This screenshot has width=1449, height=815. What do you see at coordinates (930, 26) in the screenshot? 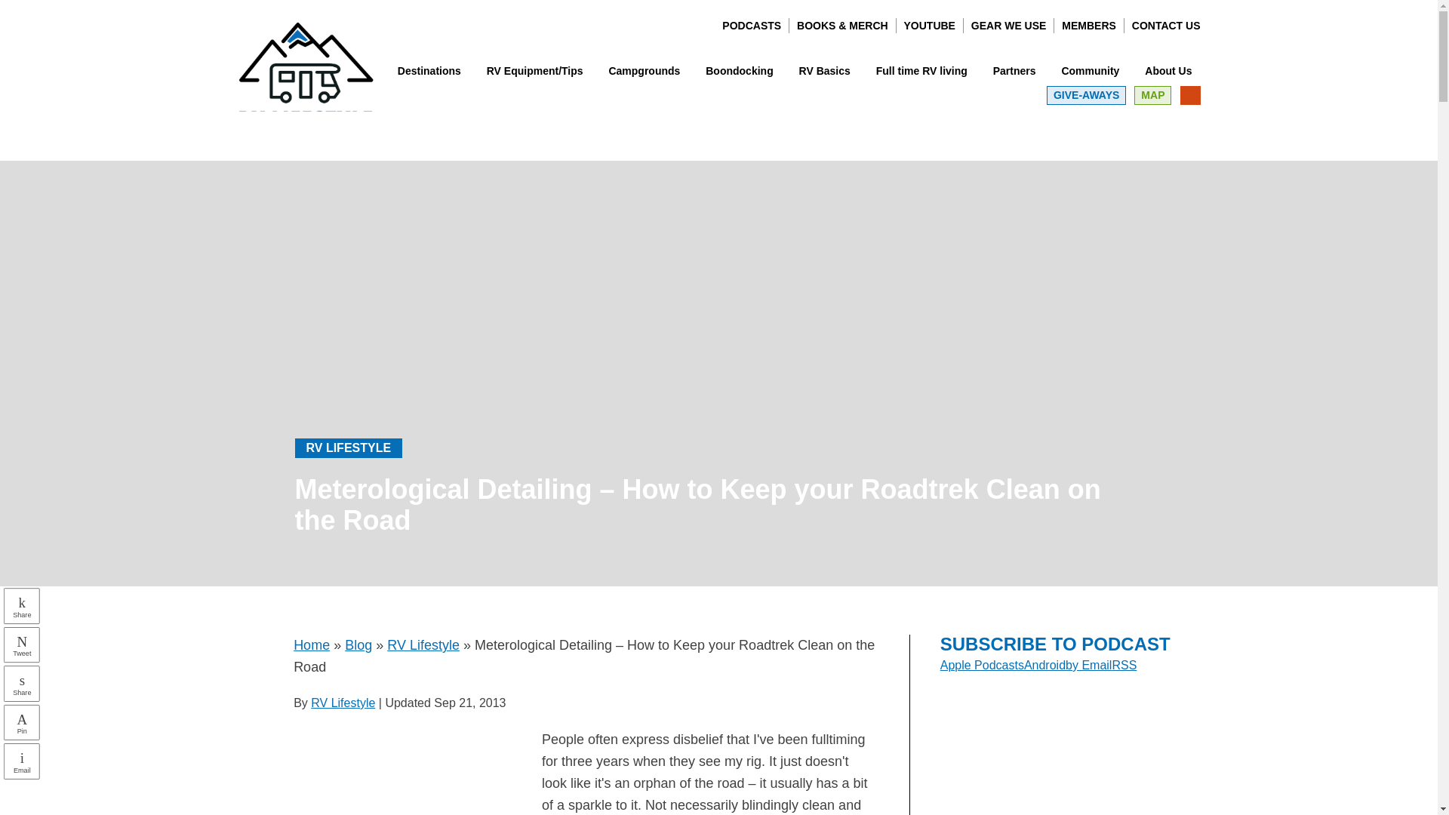
I see `YOUTUBE` at bounding box center [930, 26].